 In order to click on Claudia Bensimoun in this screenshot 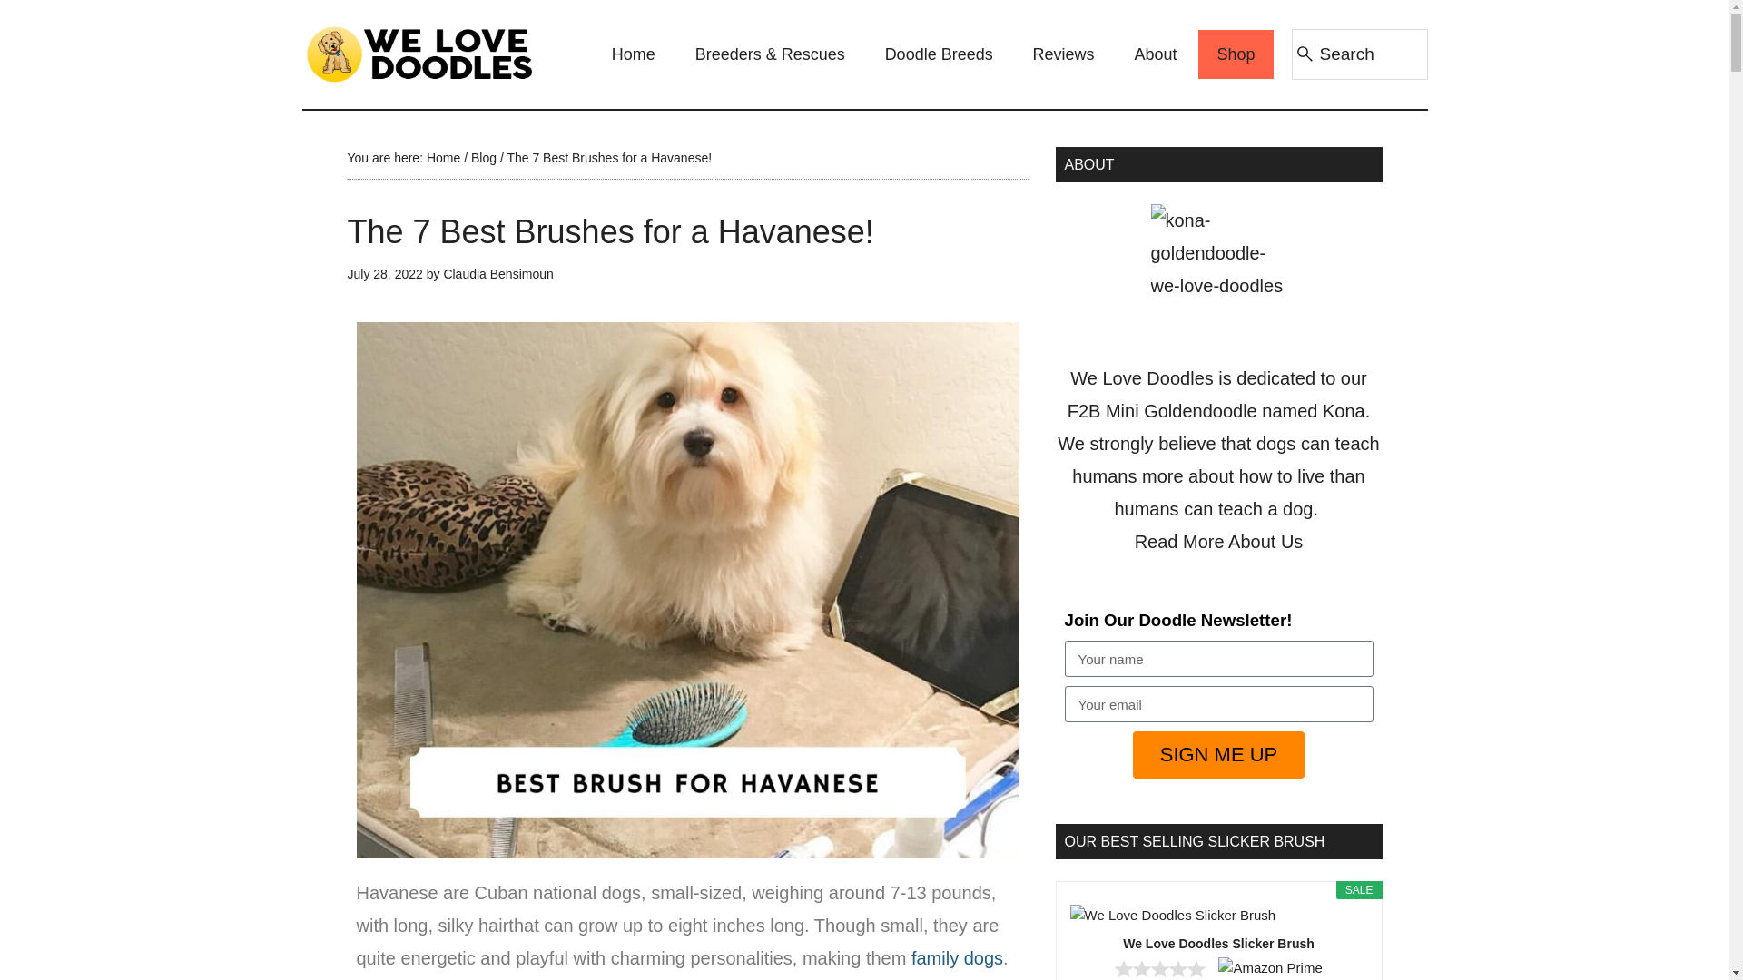, I will do `click(497, 273)`.